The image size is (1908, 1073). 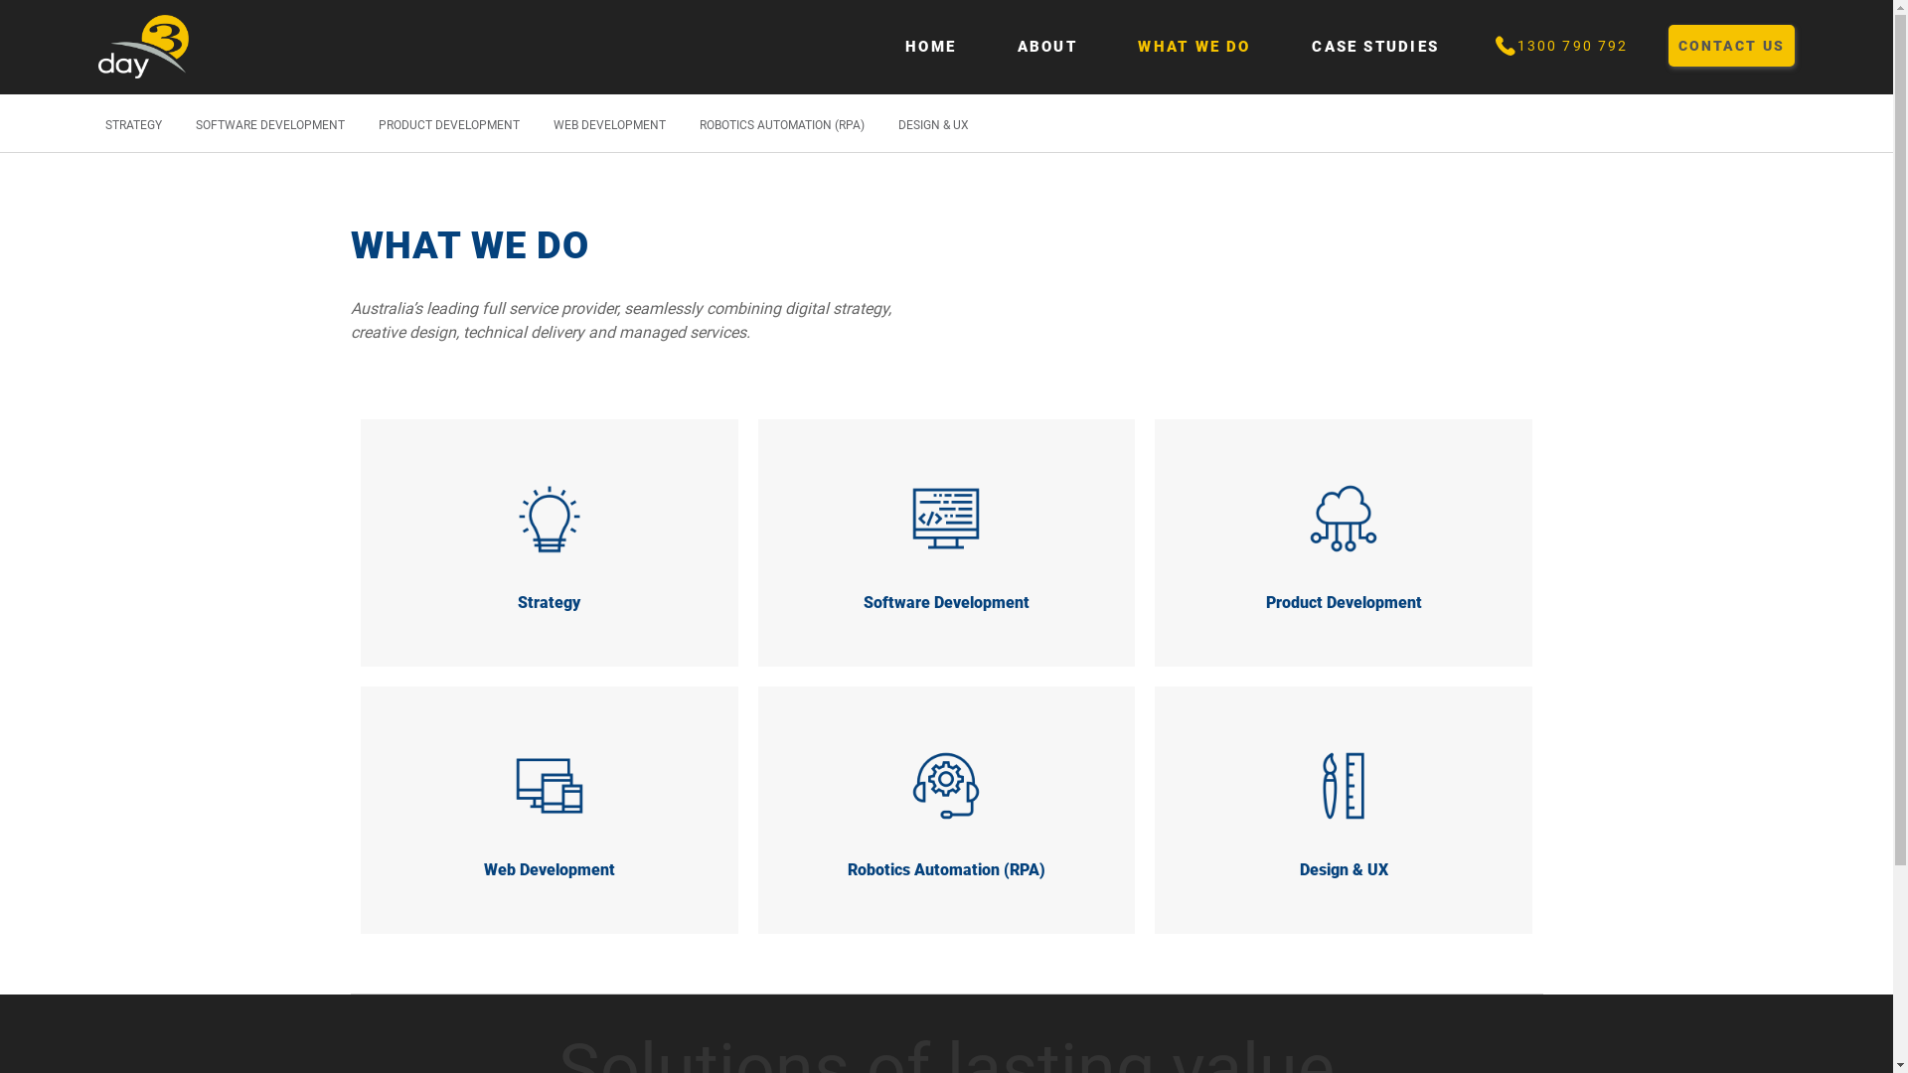 What do you see at coordinates (1731, 46) in the screenshot?
I see `CONTACT US` at bounding box center [1731, 46].